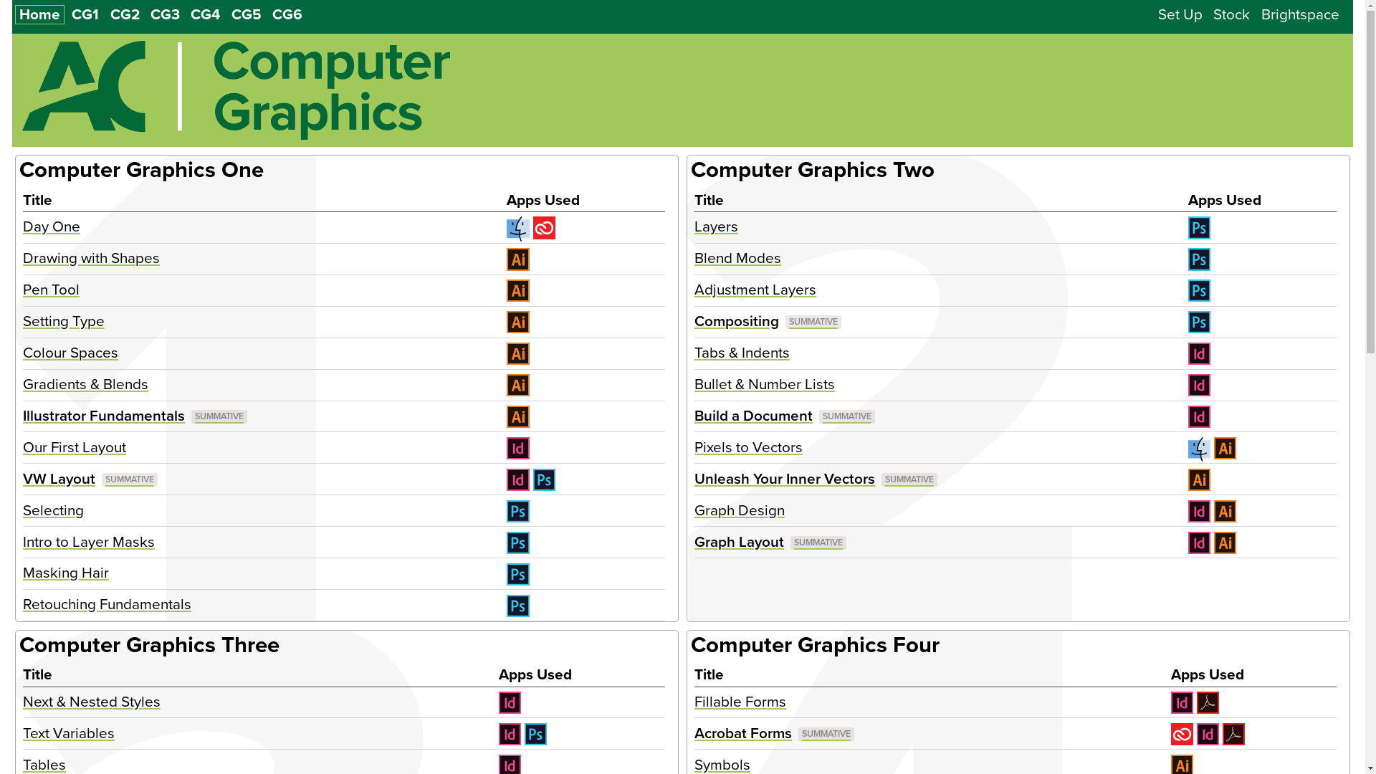  What do you see at coordinates (64, 321) in the screenshot?
I see `Setting Type` at bounding box center [64, 321].